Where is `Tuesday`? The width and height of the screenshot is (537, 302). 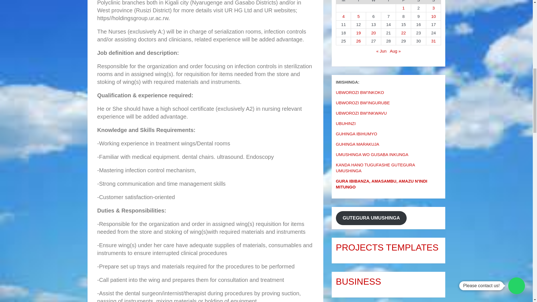
Tuesday is located at coordinates (359, 2).